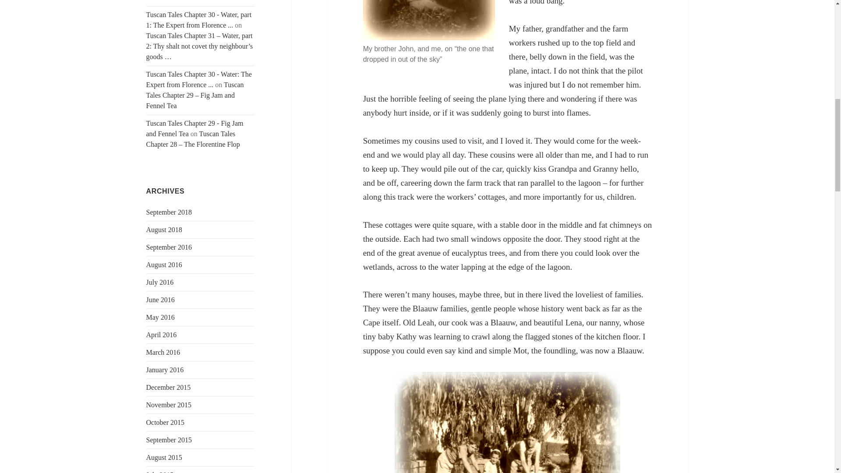 The width and height of the screenshot is (841, 473). I want to click on April 2016, so click(161, 335).